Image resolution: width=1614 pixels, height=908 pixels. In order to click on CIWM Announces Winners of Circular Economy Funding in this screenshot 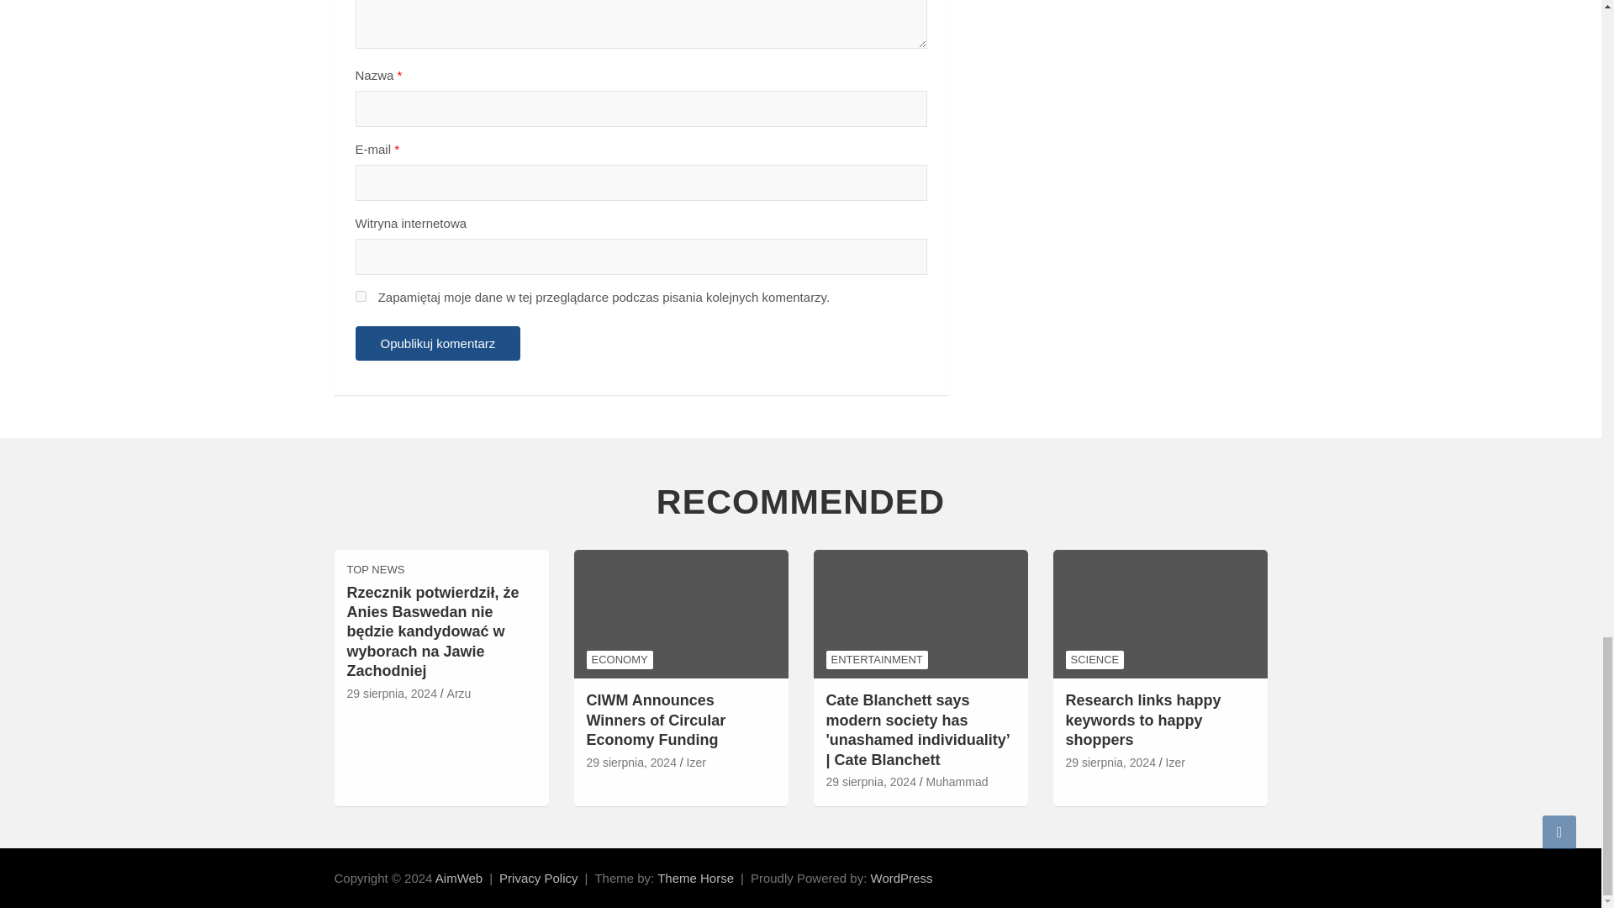, I will do `click(631, 763)`.